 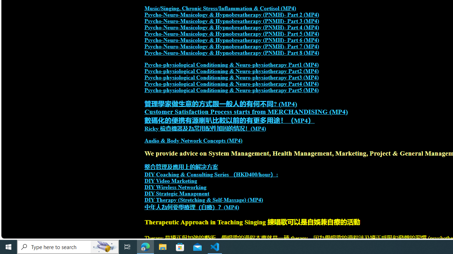 I want to click on Audio & Body Network Concepts (MP4), so click(x=194, y=141).